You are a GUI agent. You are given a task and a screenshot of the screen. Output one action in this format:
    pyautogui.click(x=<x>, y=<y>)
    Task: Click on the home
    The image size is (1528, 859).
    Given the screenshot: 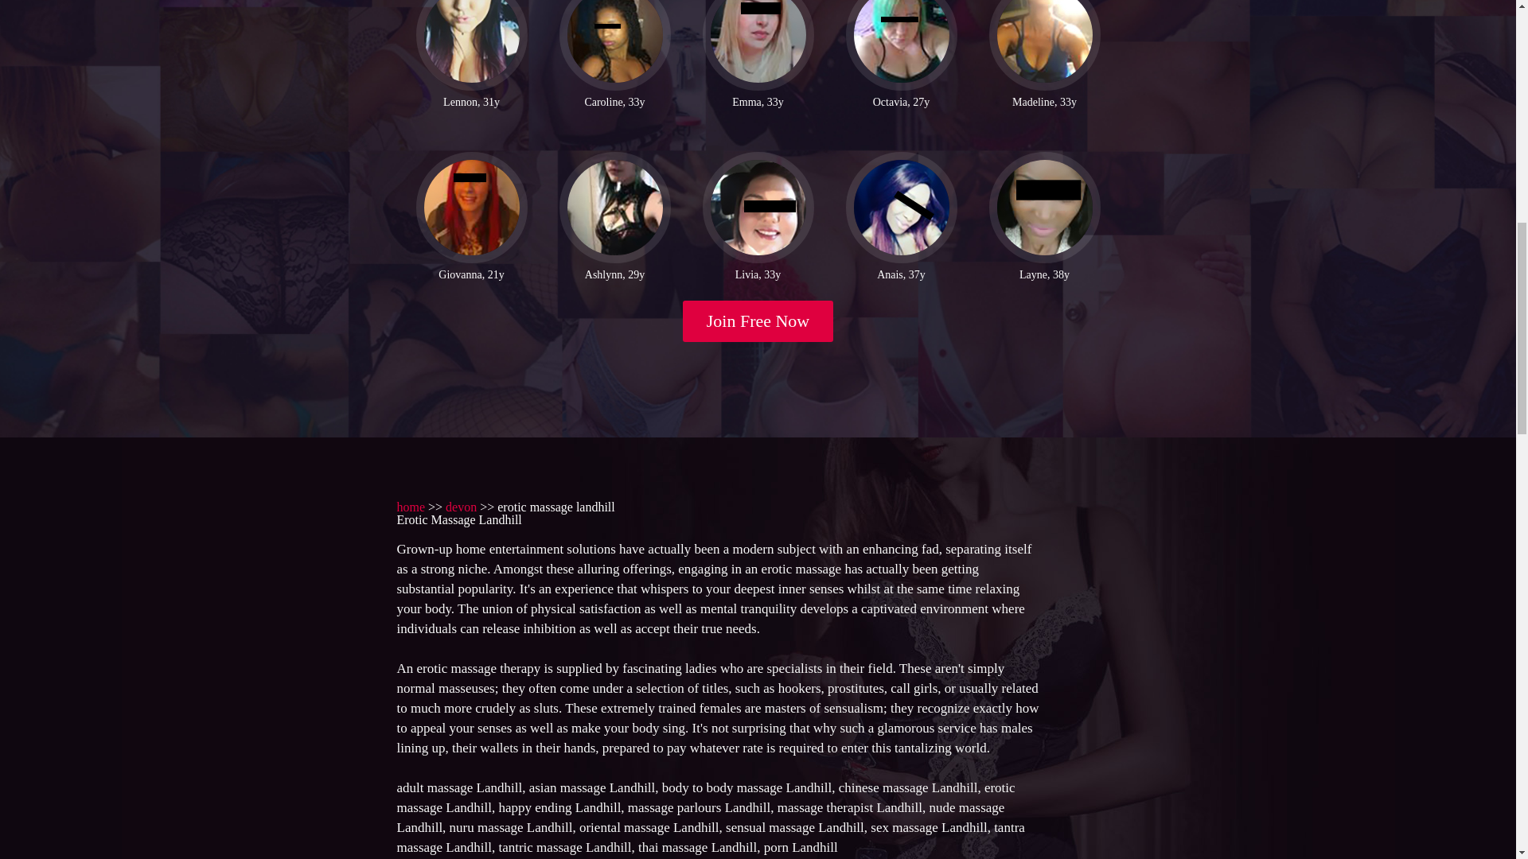 What is the action you would take?
    pyautogui.click(x=410, y=506)
    